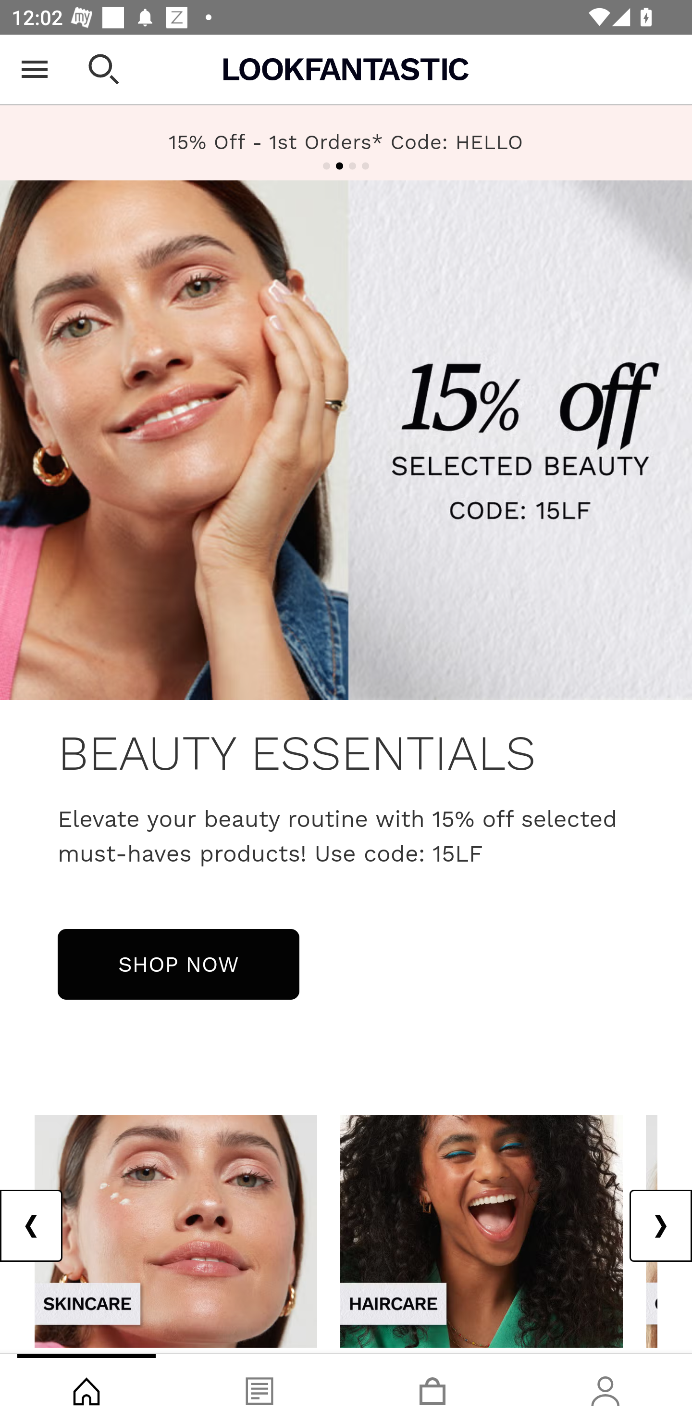 The width and height of the screenshot is (692, 1424). Describe the element at coordinates (605, 1389) in the screenshot. I see `Account, tab, 4 of 4` at that location.